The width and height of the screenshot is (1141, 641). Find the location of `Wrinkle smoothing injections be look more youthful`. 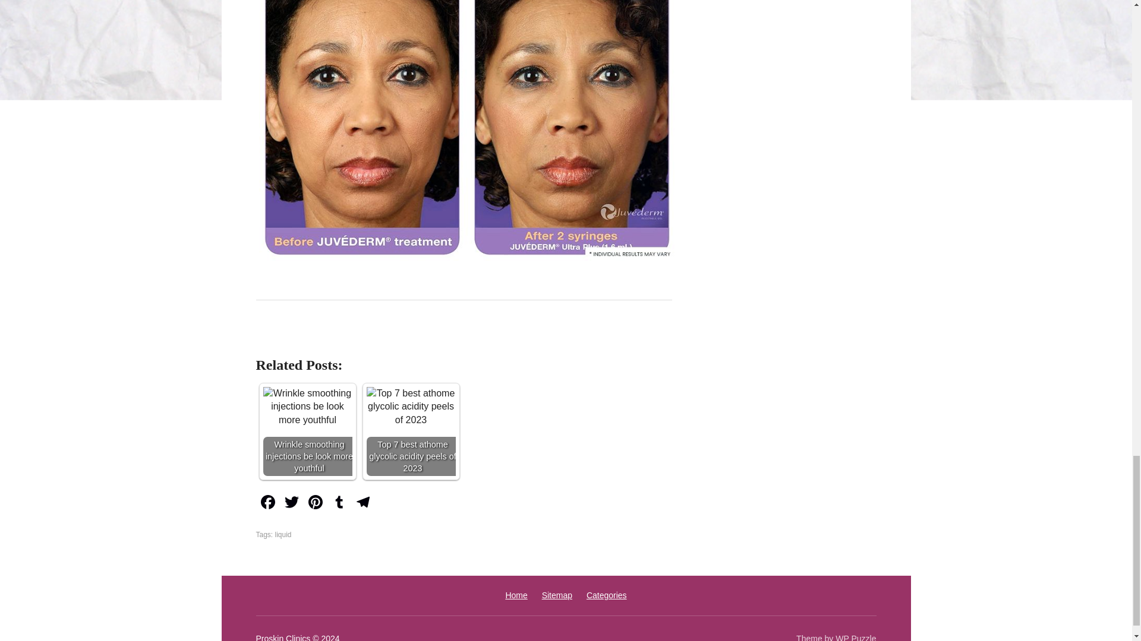

Wrinkle smoothing injections be look more youthful is located at coordinates (307, 431).